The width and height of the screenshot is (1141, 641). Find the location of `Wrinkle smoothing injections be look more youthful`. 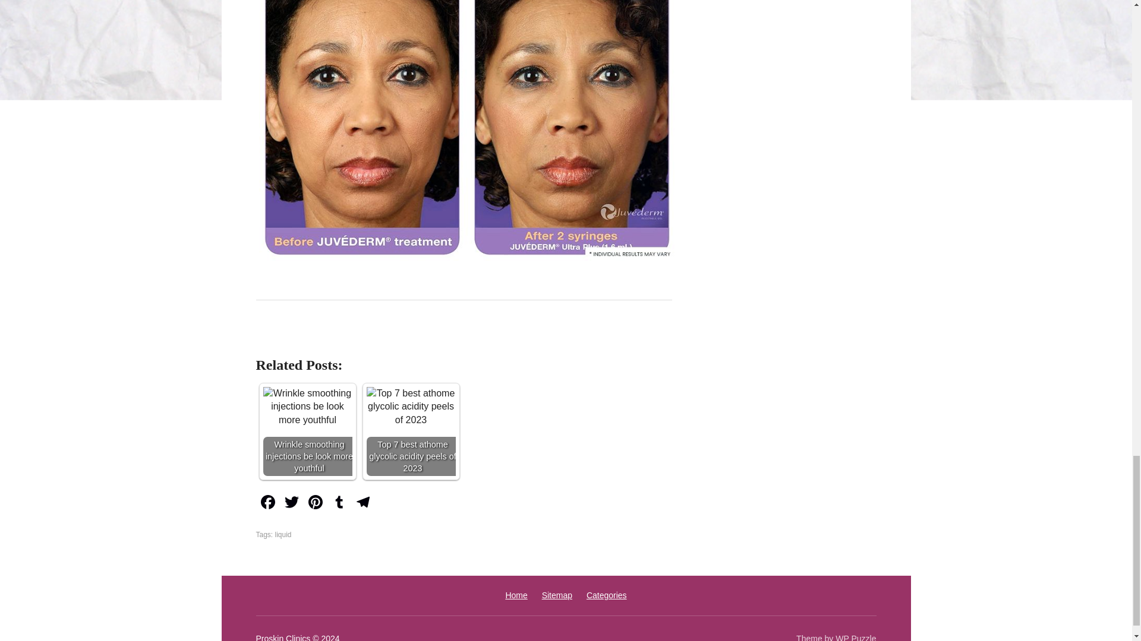

Wrinkle smoothing injections be look more youthful is located at coordinates (307, 431).